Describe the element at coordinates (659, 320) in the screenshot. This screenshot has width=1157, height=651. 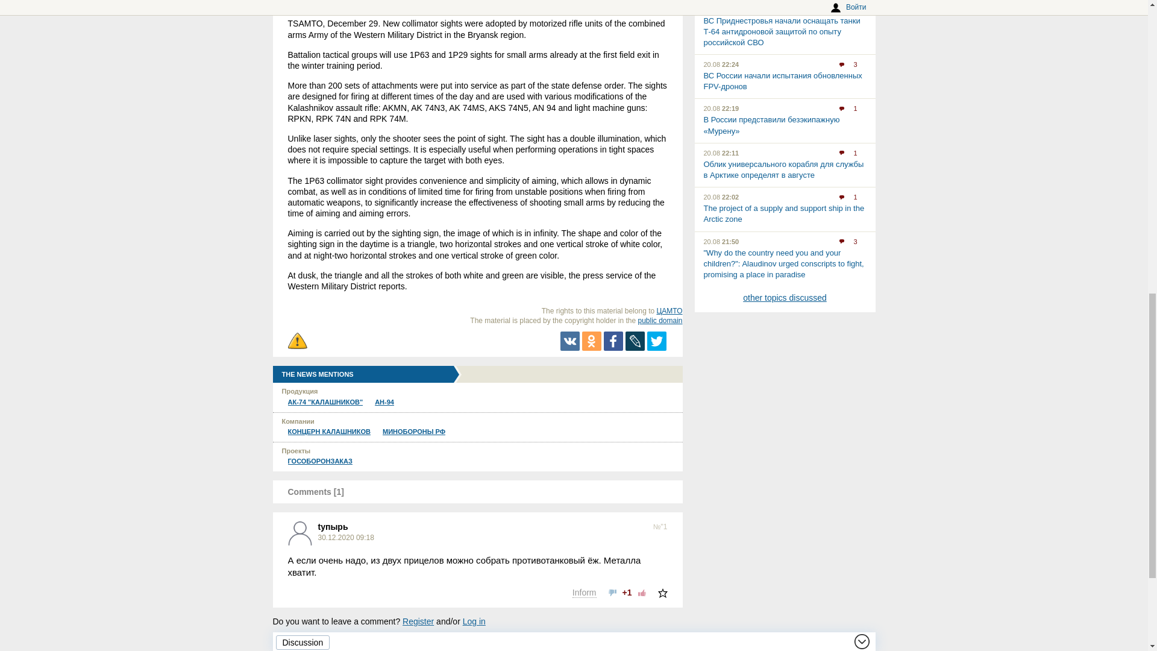
I see `public domain` at that location.